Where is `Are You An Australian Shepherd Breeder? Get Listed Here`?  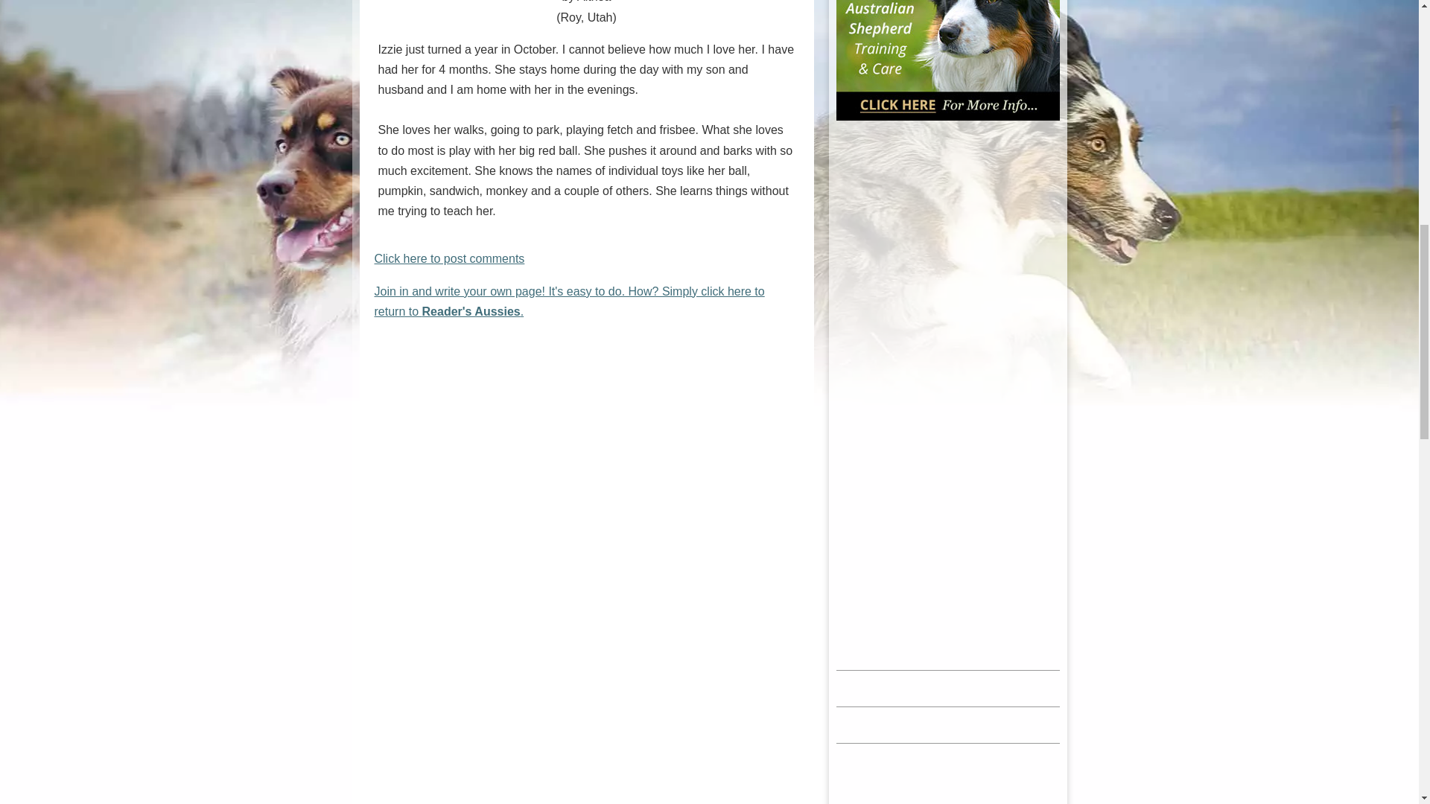
Are You An Australian Shepherd Breeder? Get Listed Here is located at coordinates (947, 756).